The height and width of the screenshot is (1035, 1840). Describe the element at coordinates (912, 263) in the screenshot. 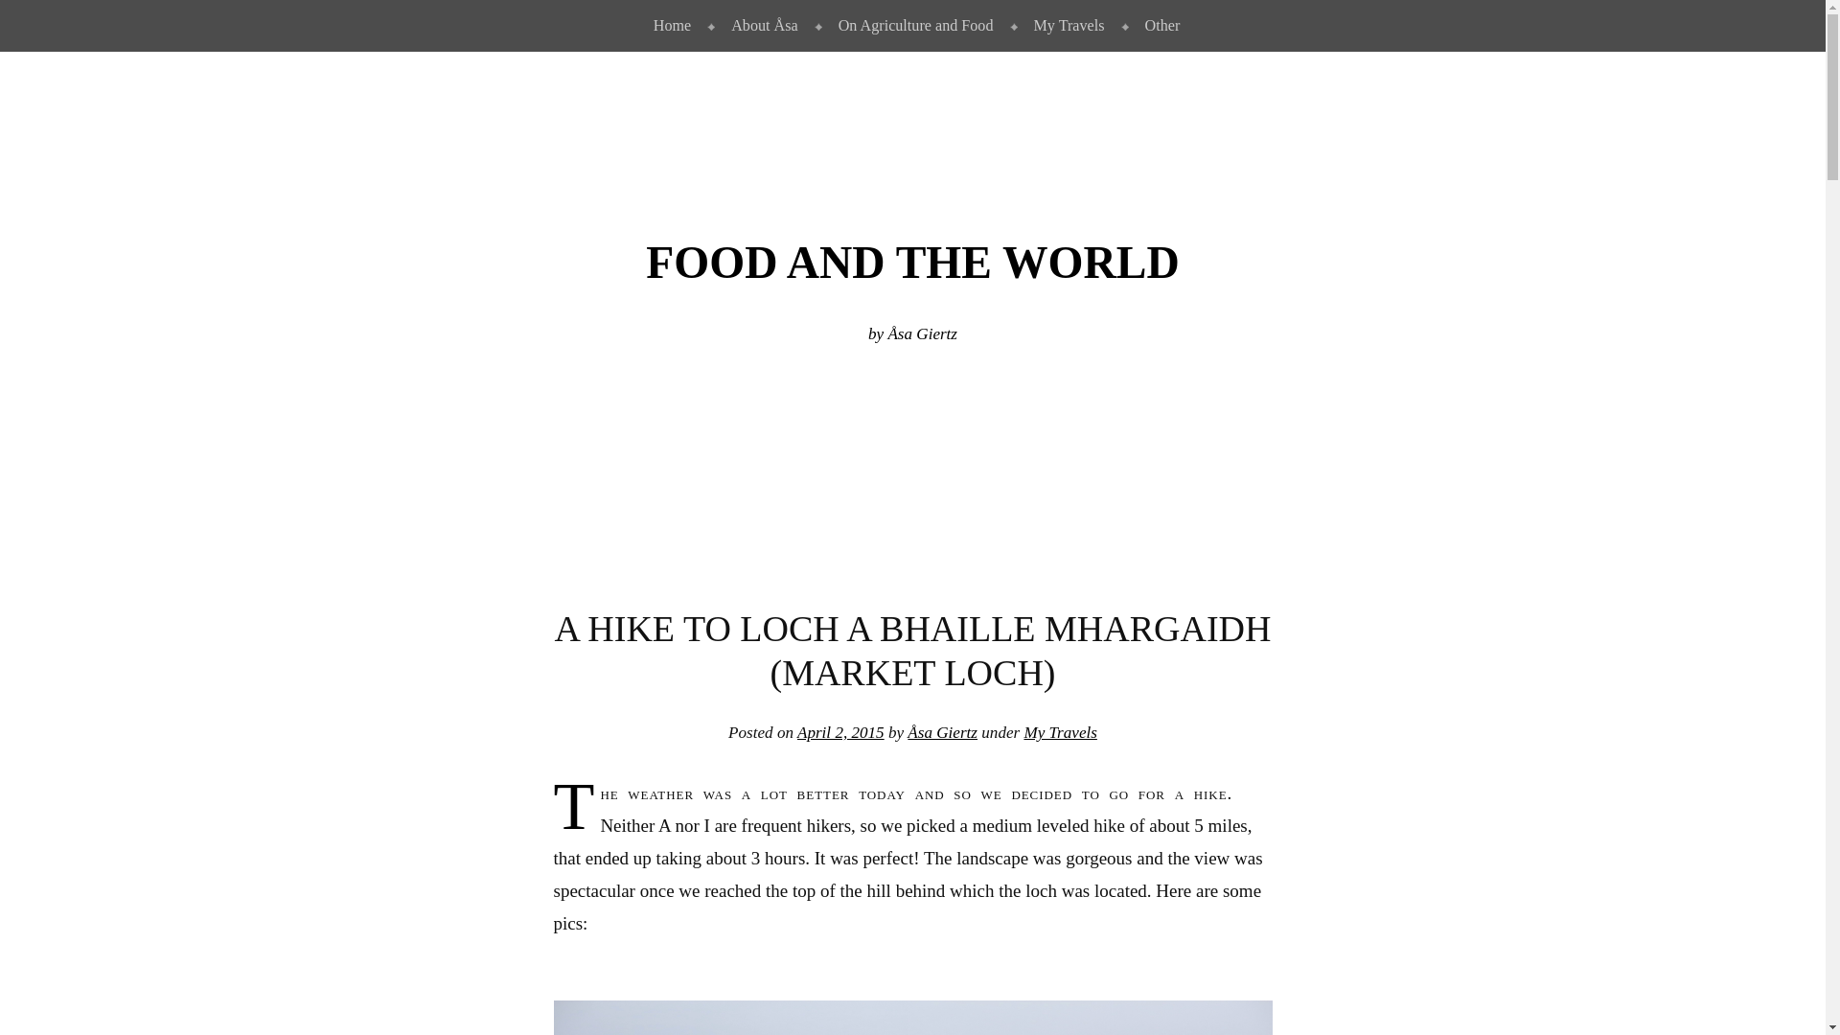

I see `Food and the World` at that location.